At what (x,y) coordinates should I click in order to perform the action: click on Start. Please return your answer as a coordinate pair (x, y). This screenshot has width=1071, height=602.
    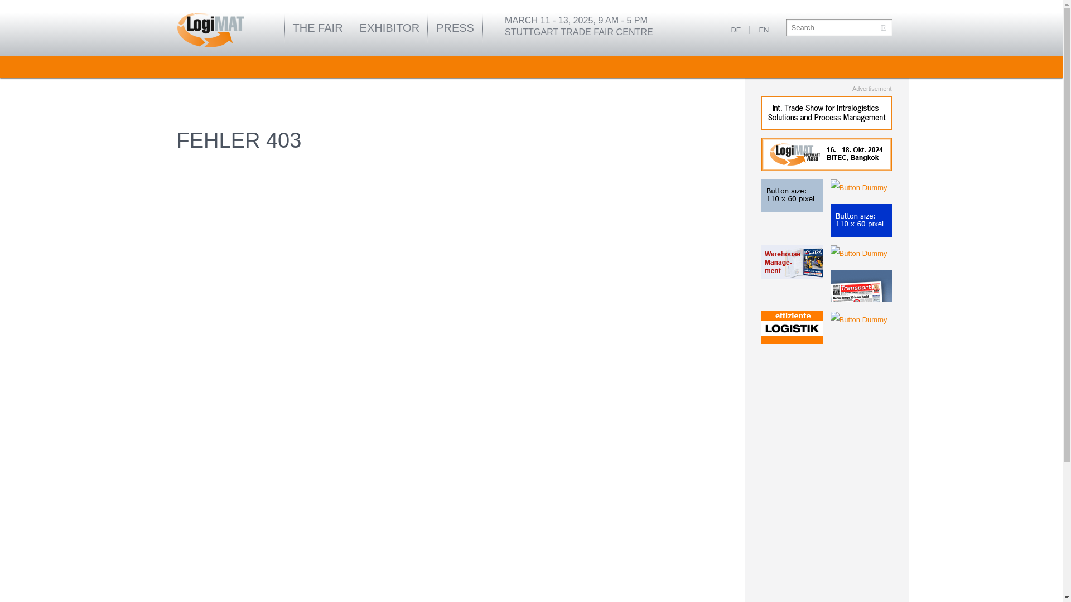
    Looking at the image, I should click on (214, 28).